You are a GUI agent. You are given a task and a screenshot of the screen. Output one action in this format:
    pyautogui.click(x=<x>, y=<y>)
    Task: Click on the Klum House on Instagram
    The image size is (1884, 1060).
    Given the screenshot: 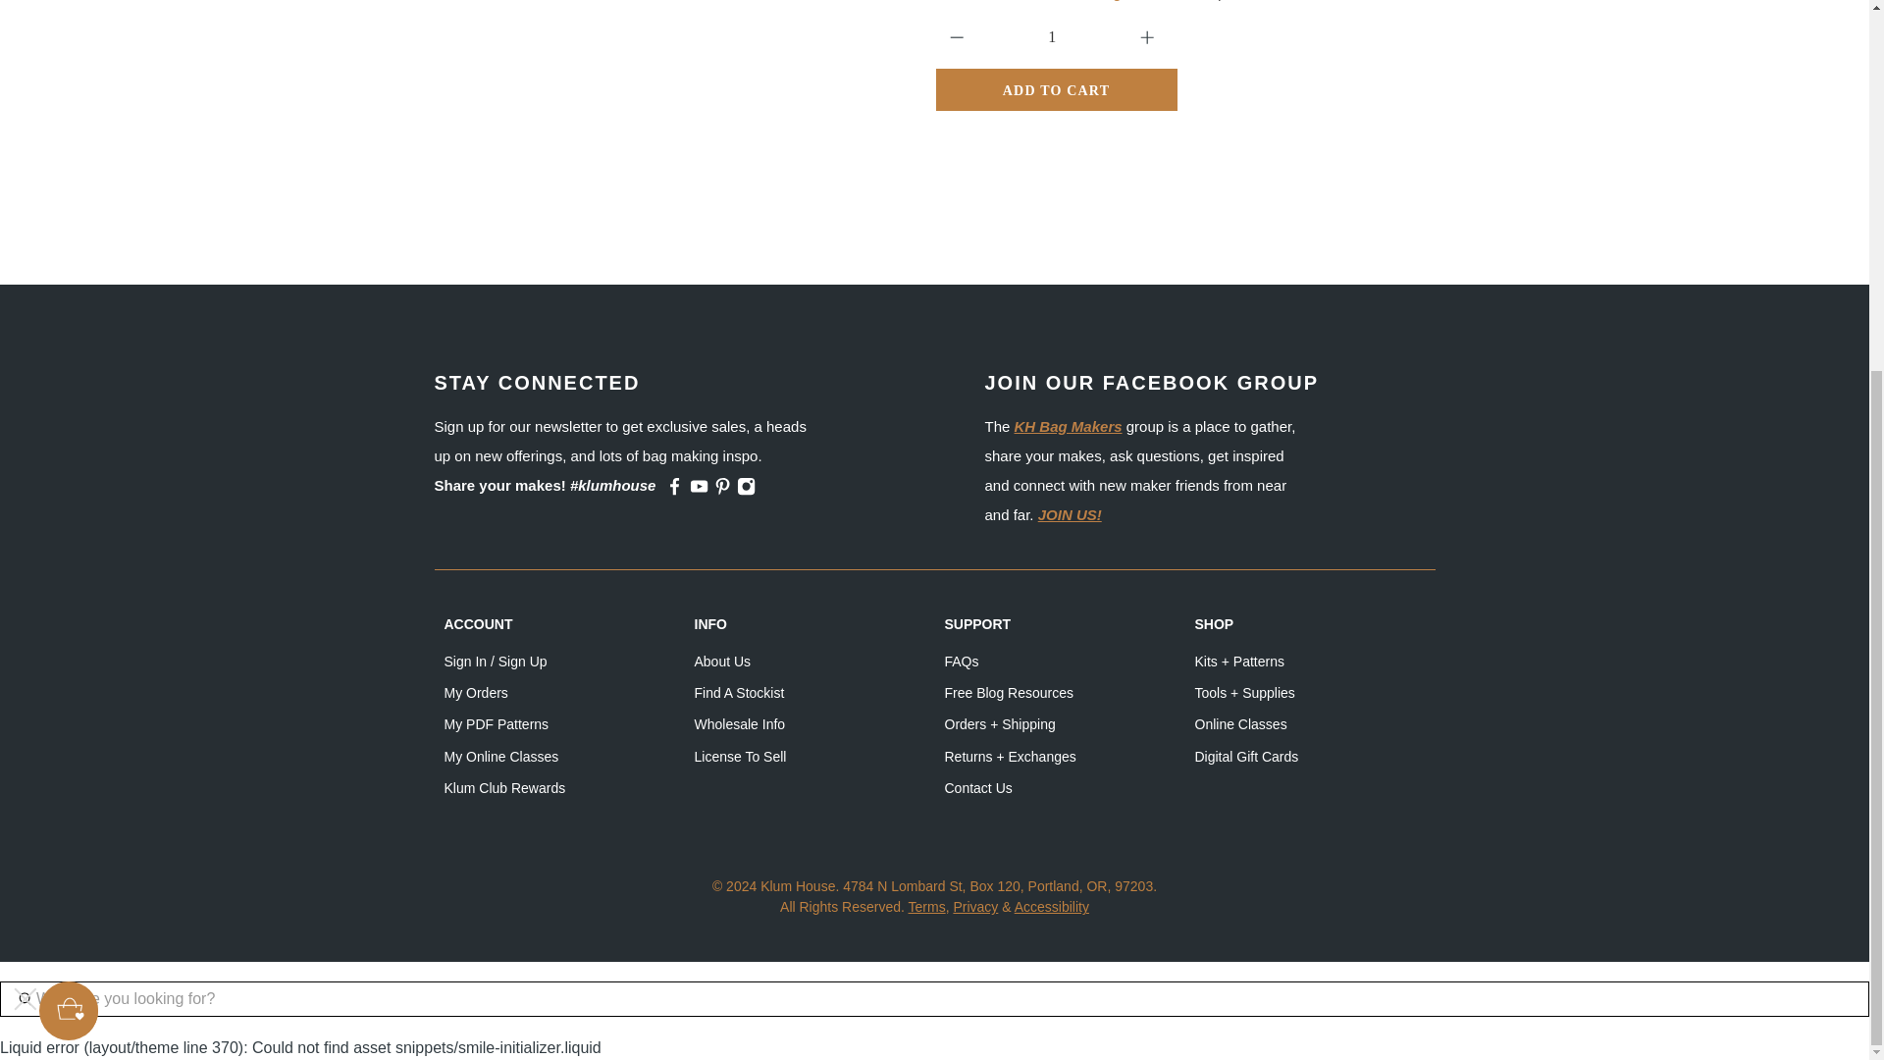 What is the action you would take?
    pyautogui.click(x=746, y=491)
    